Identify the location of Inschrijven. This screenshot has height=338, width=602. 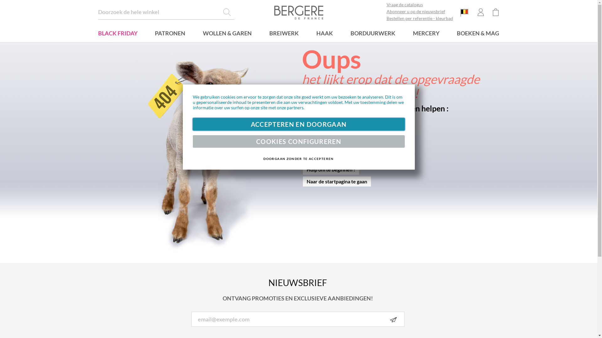
(393, 320).